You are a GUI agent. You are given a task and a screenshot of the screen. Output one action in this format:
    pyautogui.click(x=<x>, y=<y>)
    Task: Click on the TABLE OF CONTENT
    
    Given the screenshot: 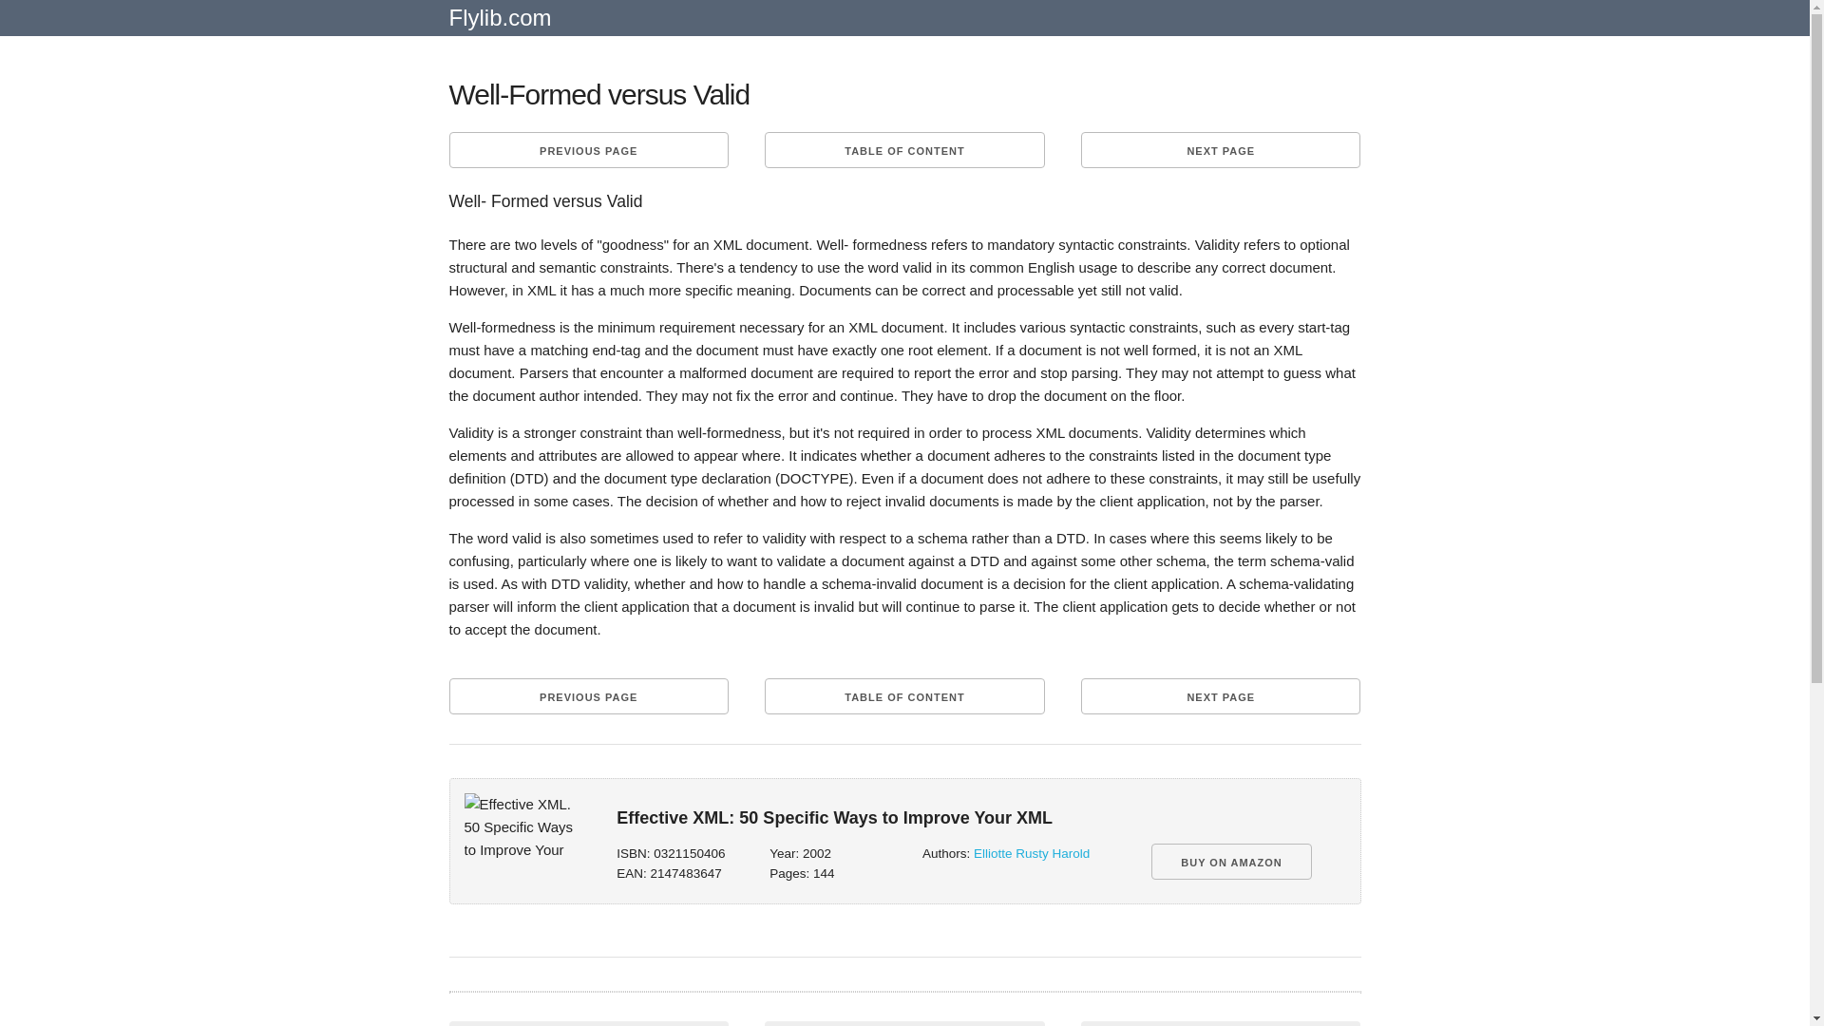 What is the action you would take?
    pyautogui.click(x=903, y=150)
    